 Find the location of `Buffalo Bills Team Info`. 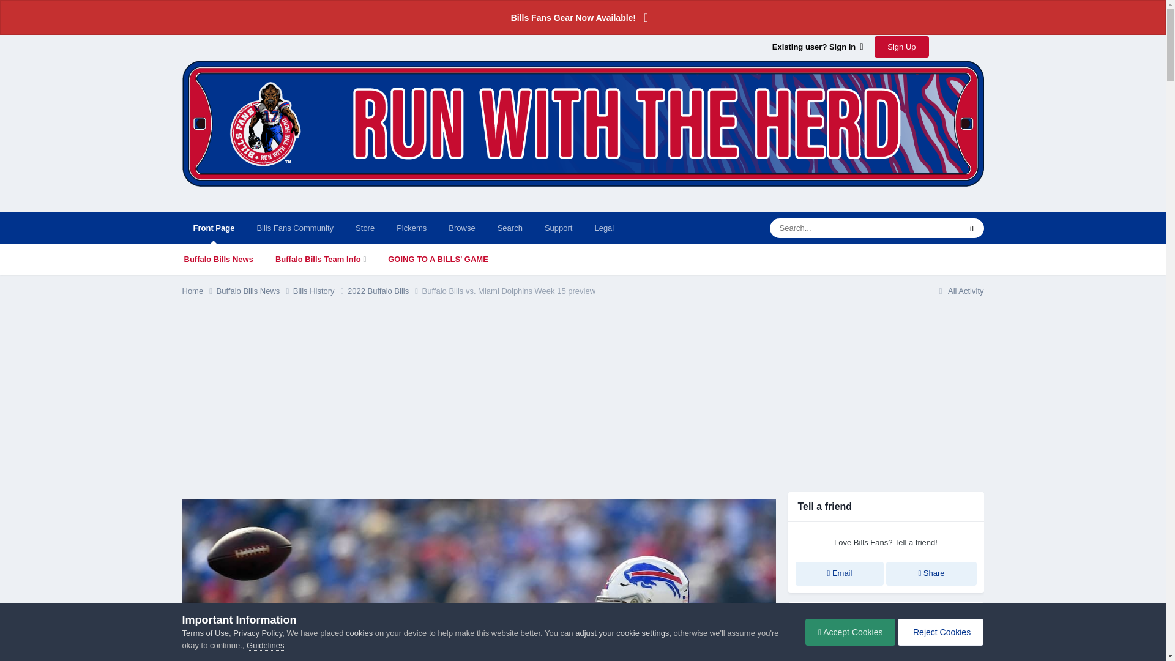

Buffalo Bills Team Info is located at coordinates (321, 260).